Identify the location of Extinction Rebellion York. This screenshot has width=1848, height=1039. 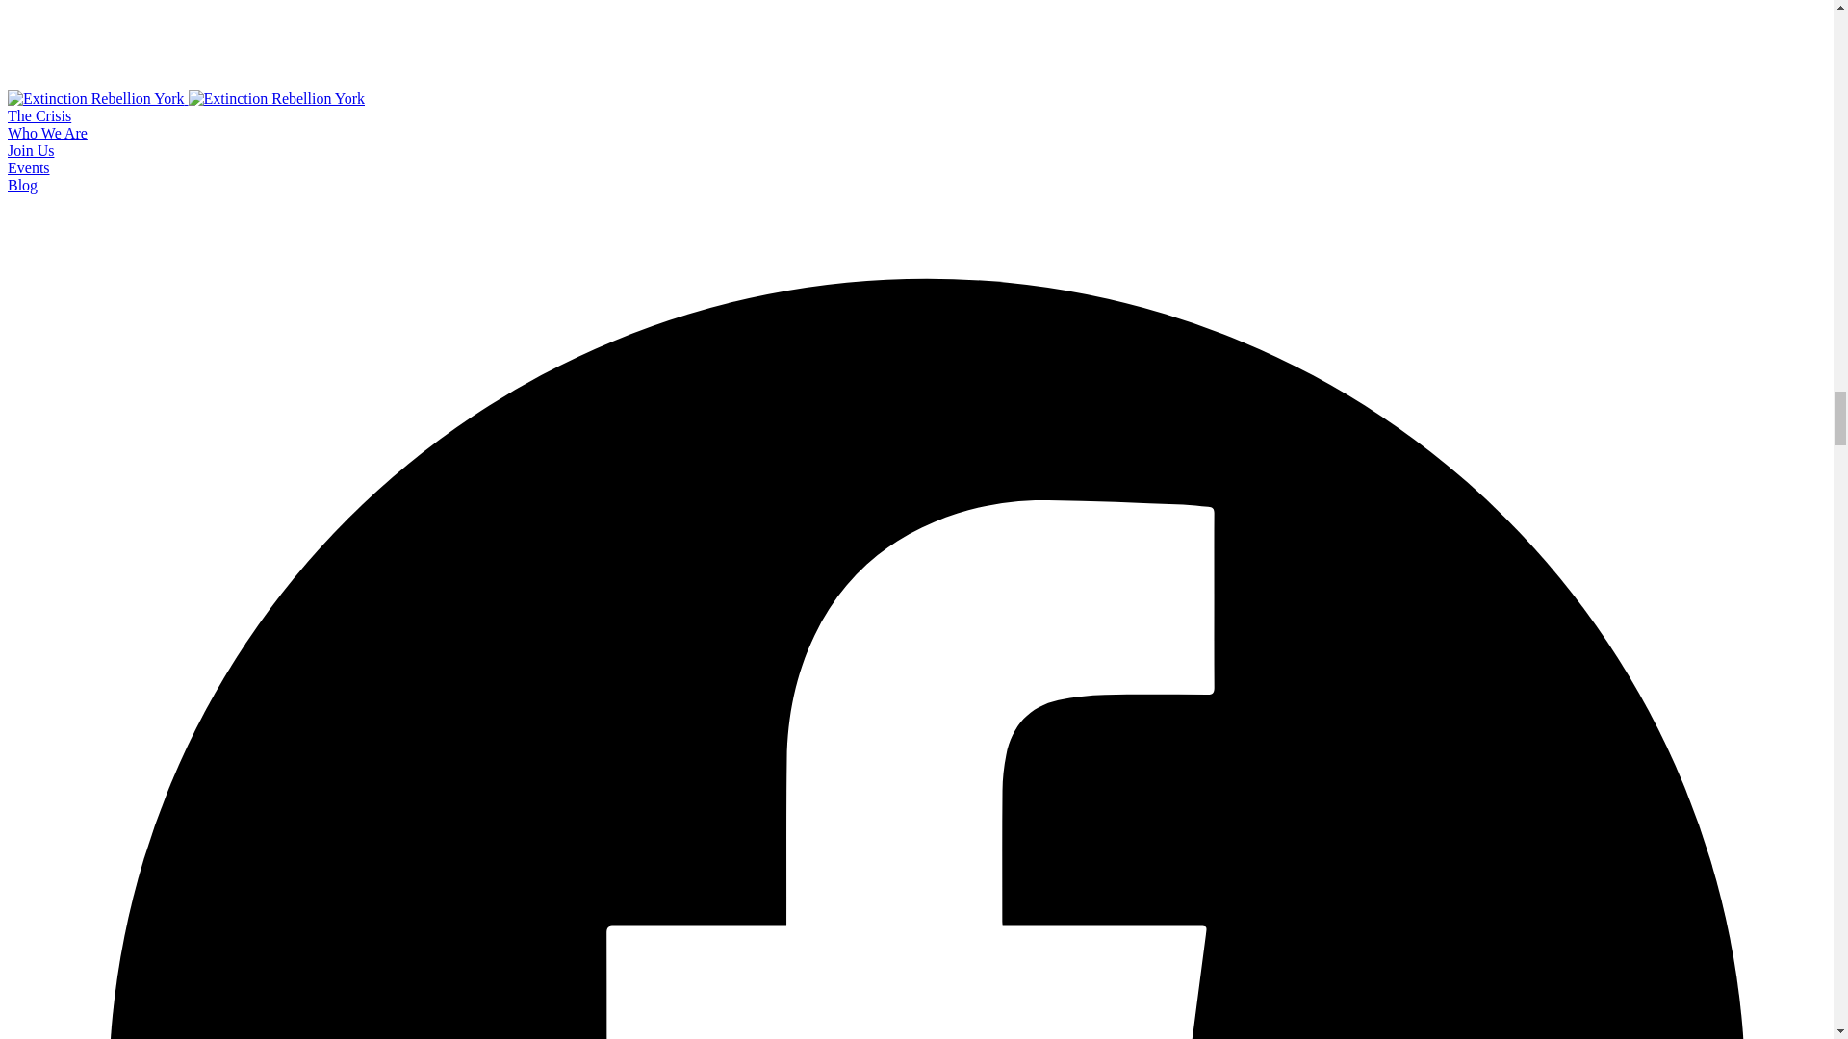
(185, 98).